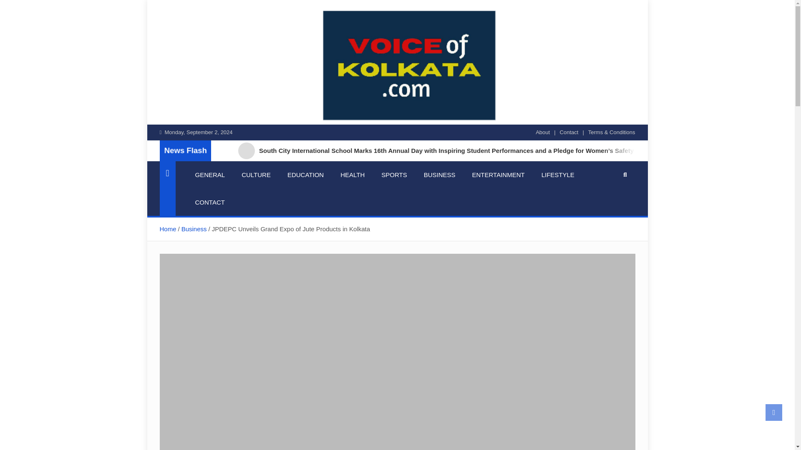 The height and width of the screenshot is (450, 801). What do you see at coordinates (558, 175) in the screenshot?
I see `LIFESTYLE` at bounding box center [558, 175].